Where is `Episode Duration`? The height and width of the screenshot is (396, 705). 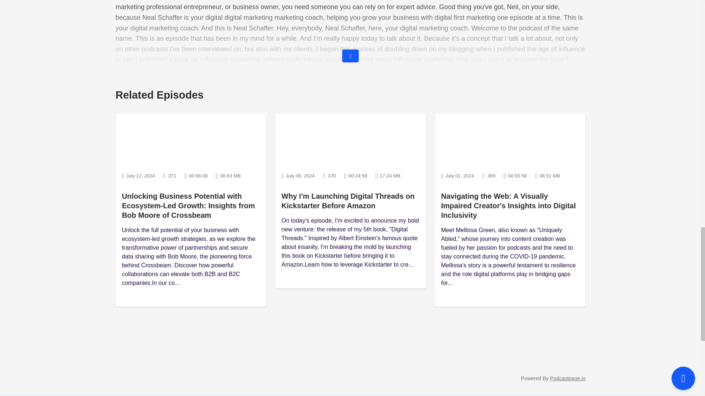
Episode Duration is located at coordinates (196, 175).